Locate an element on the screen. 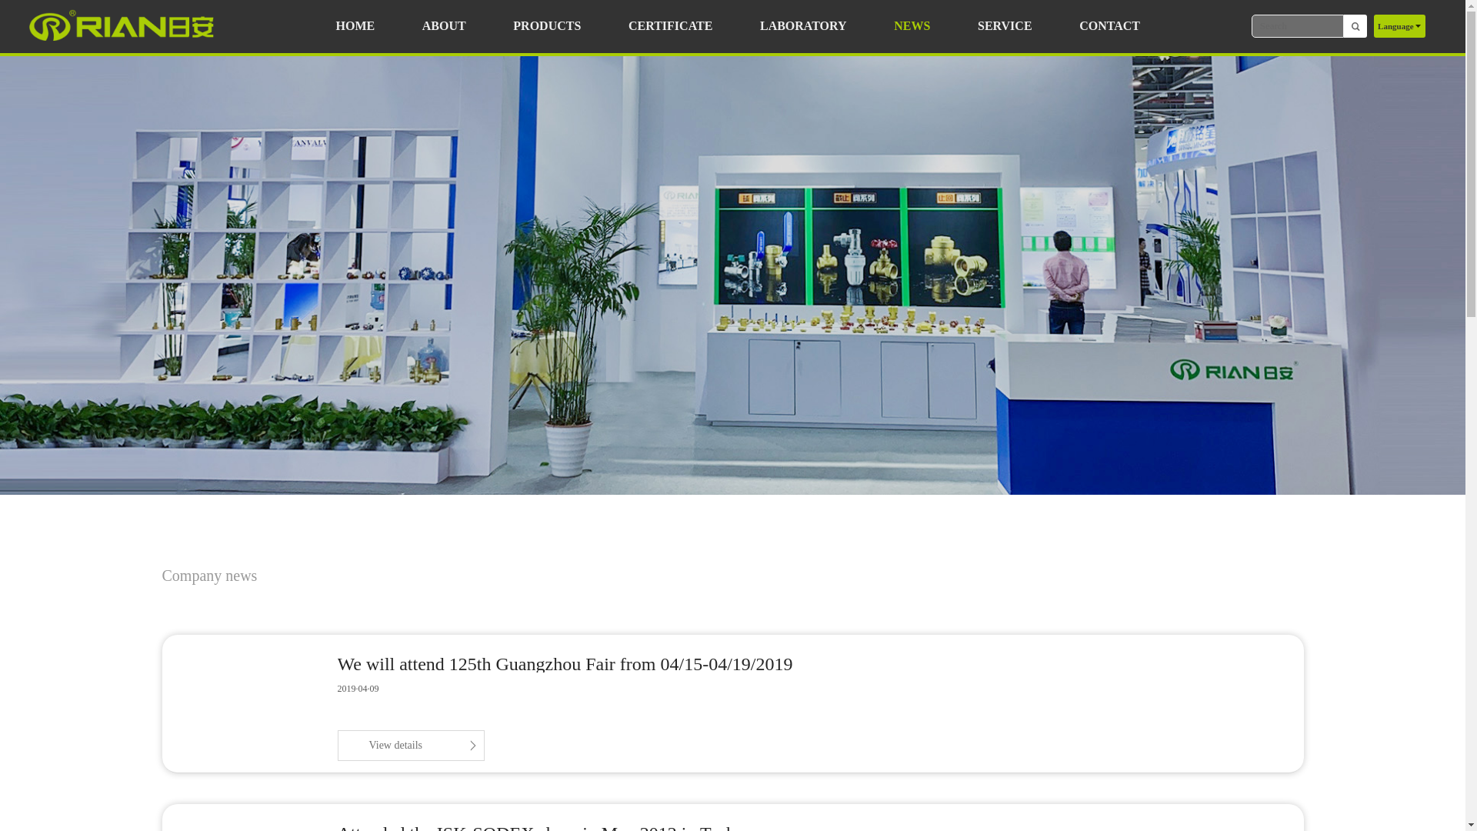 Image resolution: width=1477 pixels, height=831 pixels. ABOUT is located at coordinates (445, 26).